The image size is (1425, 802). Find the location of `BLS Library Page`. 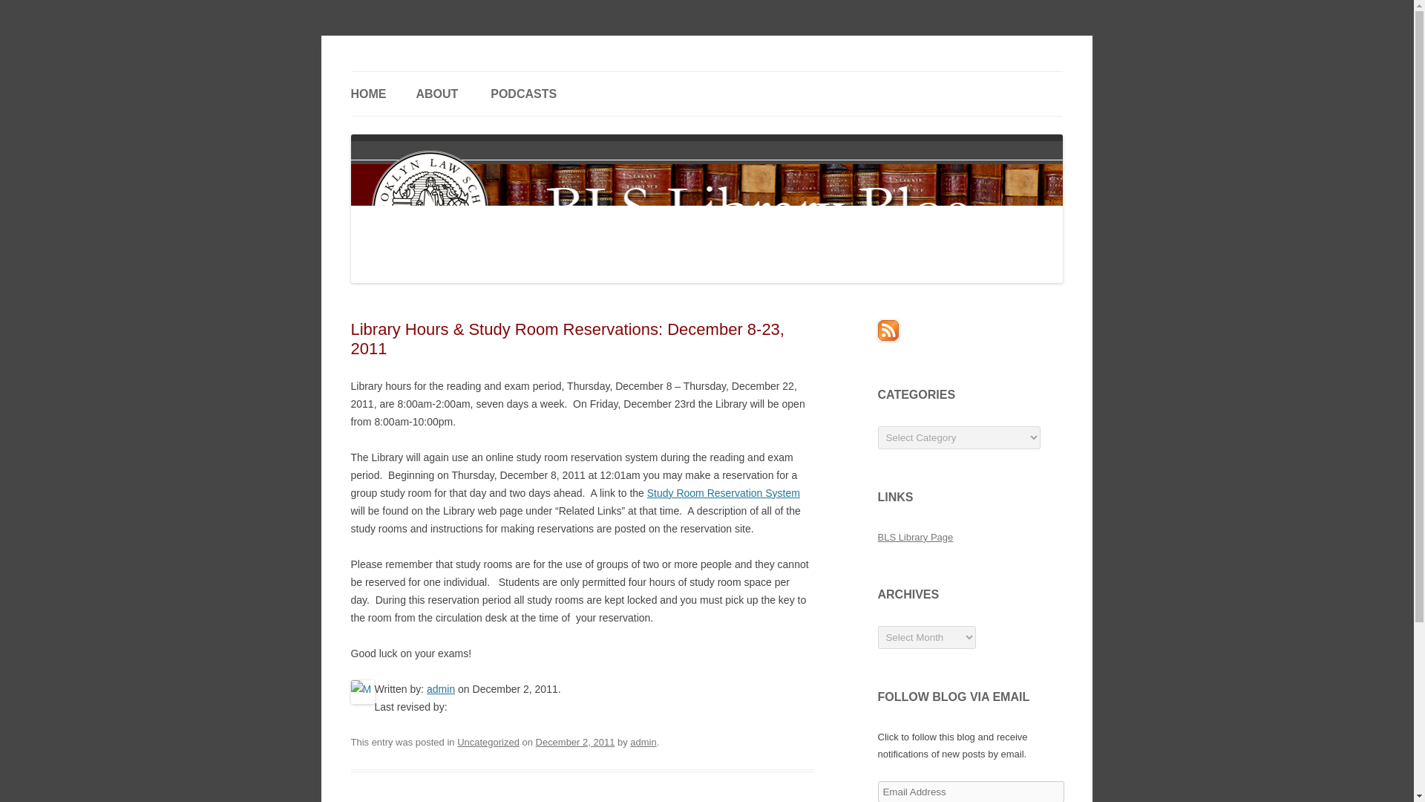

BLS Library Page is located at coordinates (915, 538).